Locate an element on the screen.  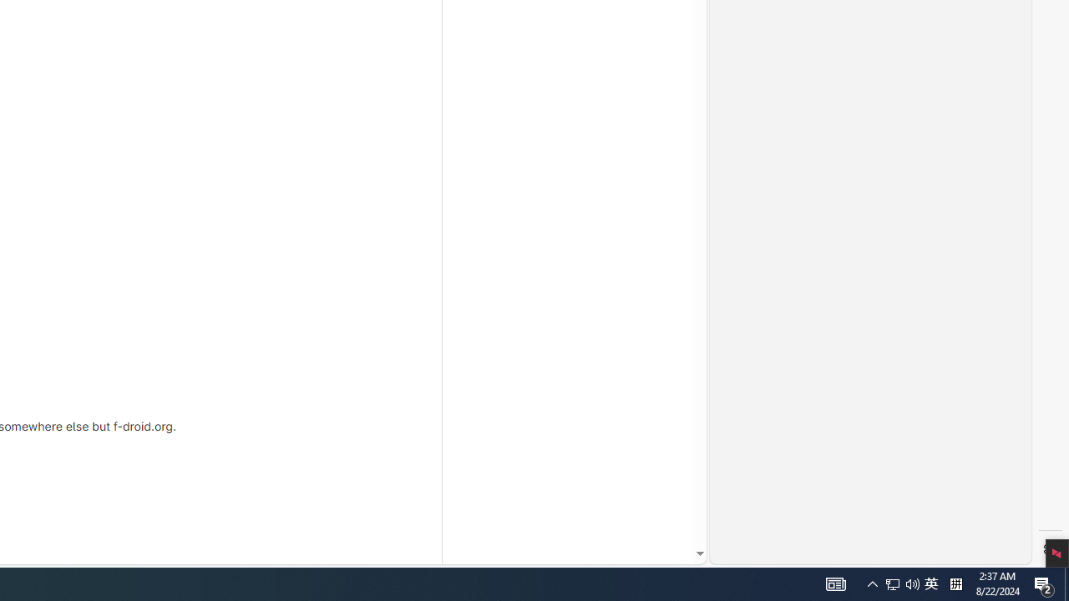
Notification Chevron is located at coordinates (872, 584).